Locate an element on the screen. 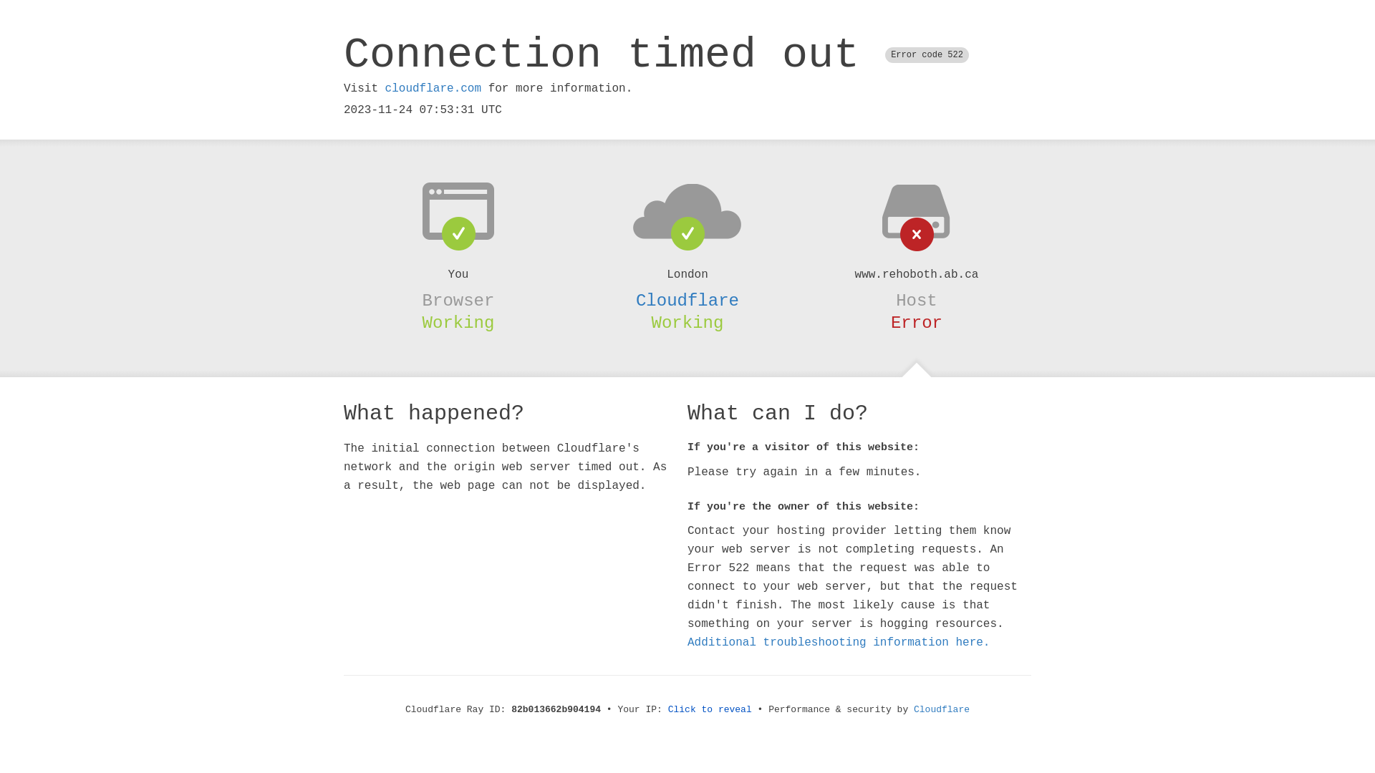  Cloudflare is located at coordinates (687, 301).